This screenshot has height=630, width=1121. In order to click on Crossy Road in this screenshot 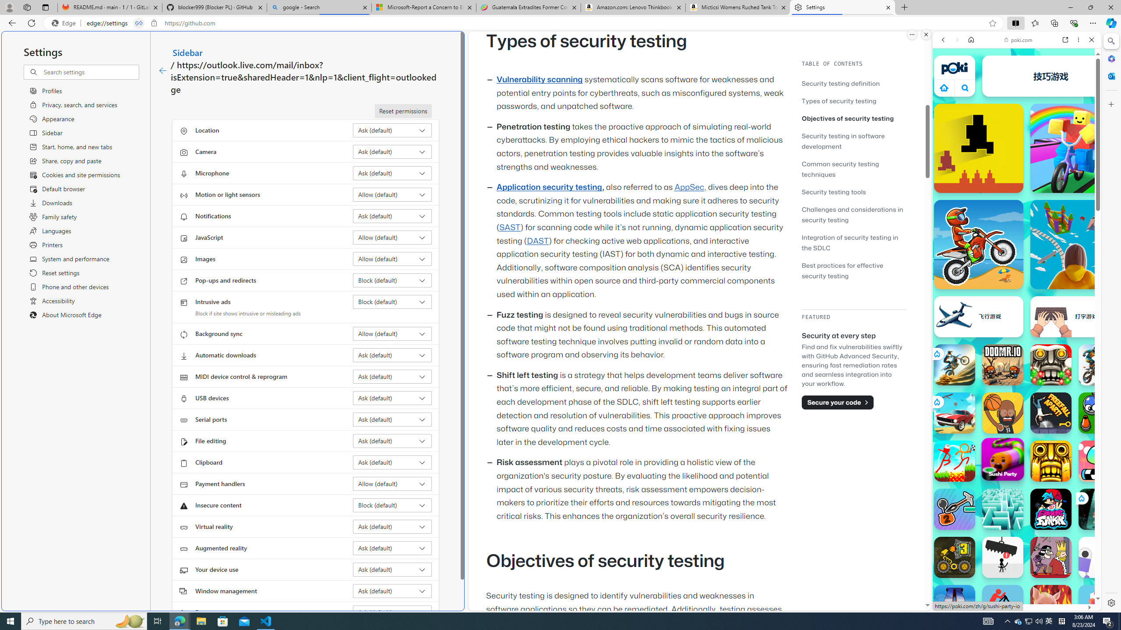, I will do `click(1099, 605)`.